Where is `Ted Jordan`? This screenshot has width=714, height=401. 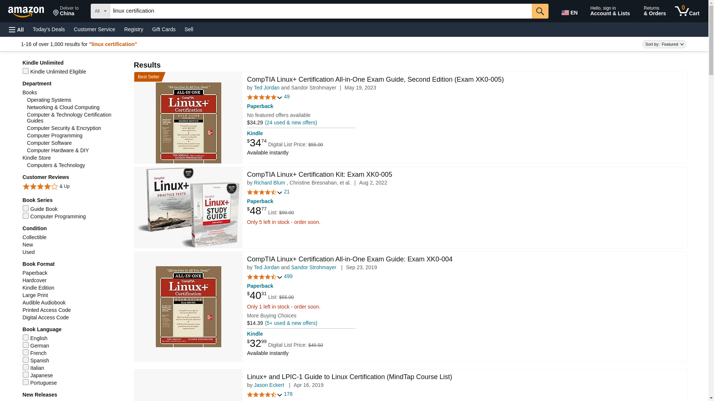
Ted Jordan is located at coordinates (267, 88).